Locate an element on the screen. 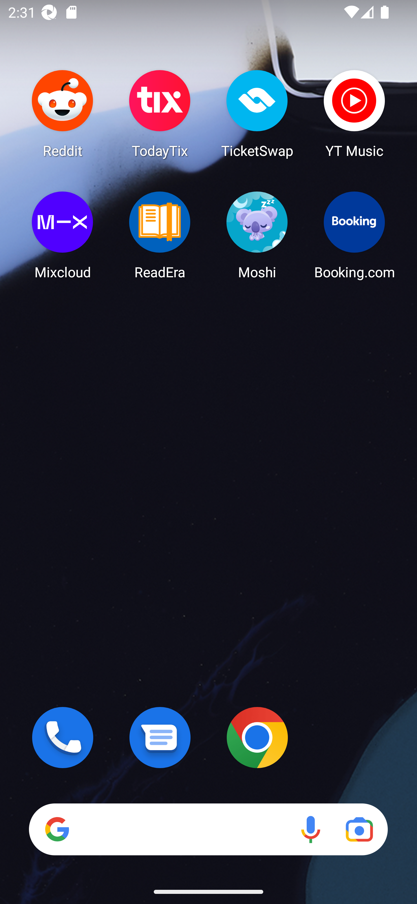  Reddit is located at coordinates (63, 114).